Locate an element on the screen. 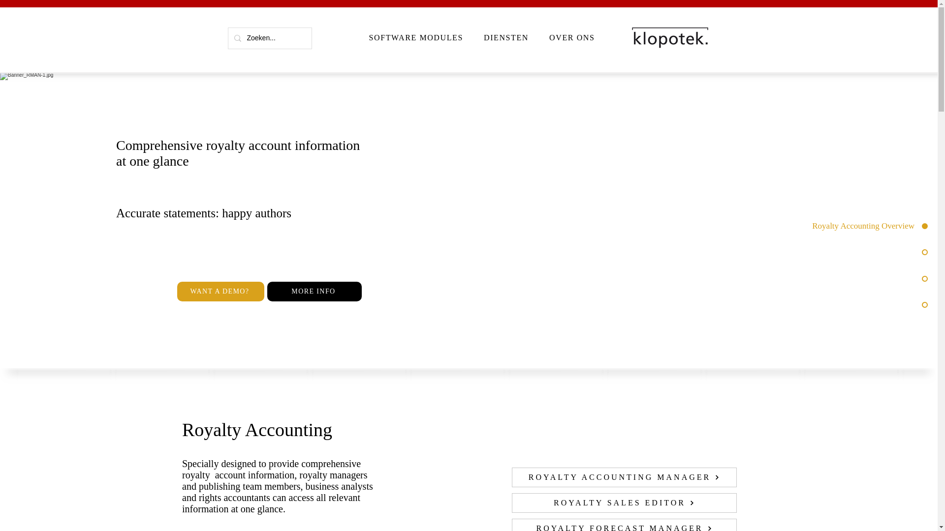 This screenshot has height=531, width=945. ROYALTY SALES EDITOR is located at coordinates (624, 503).